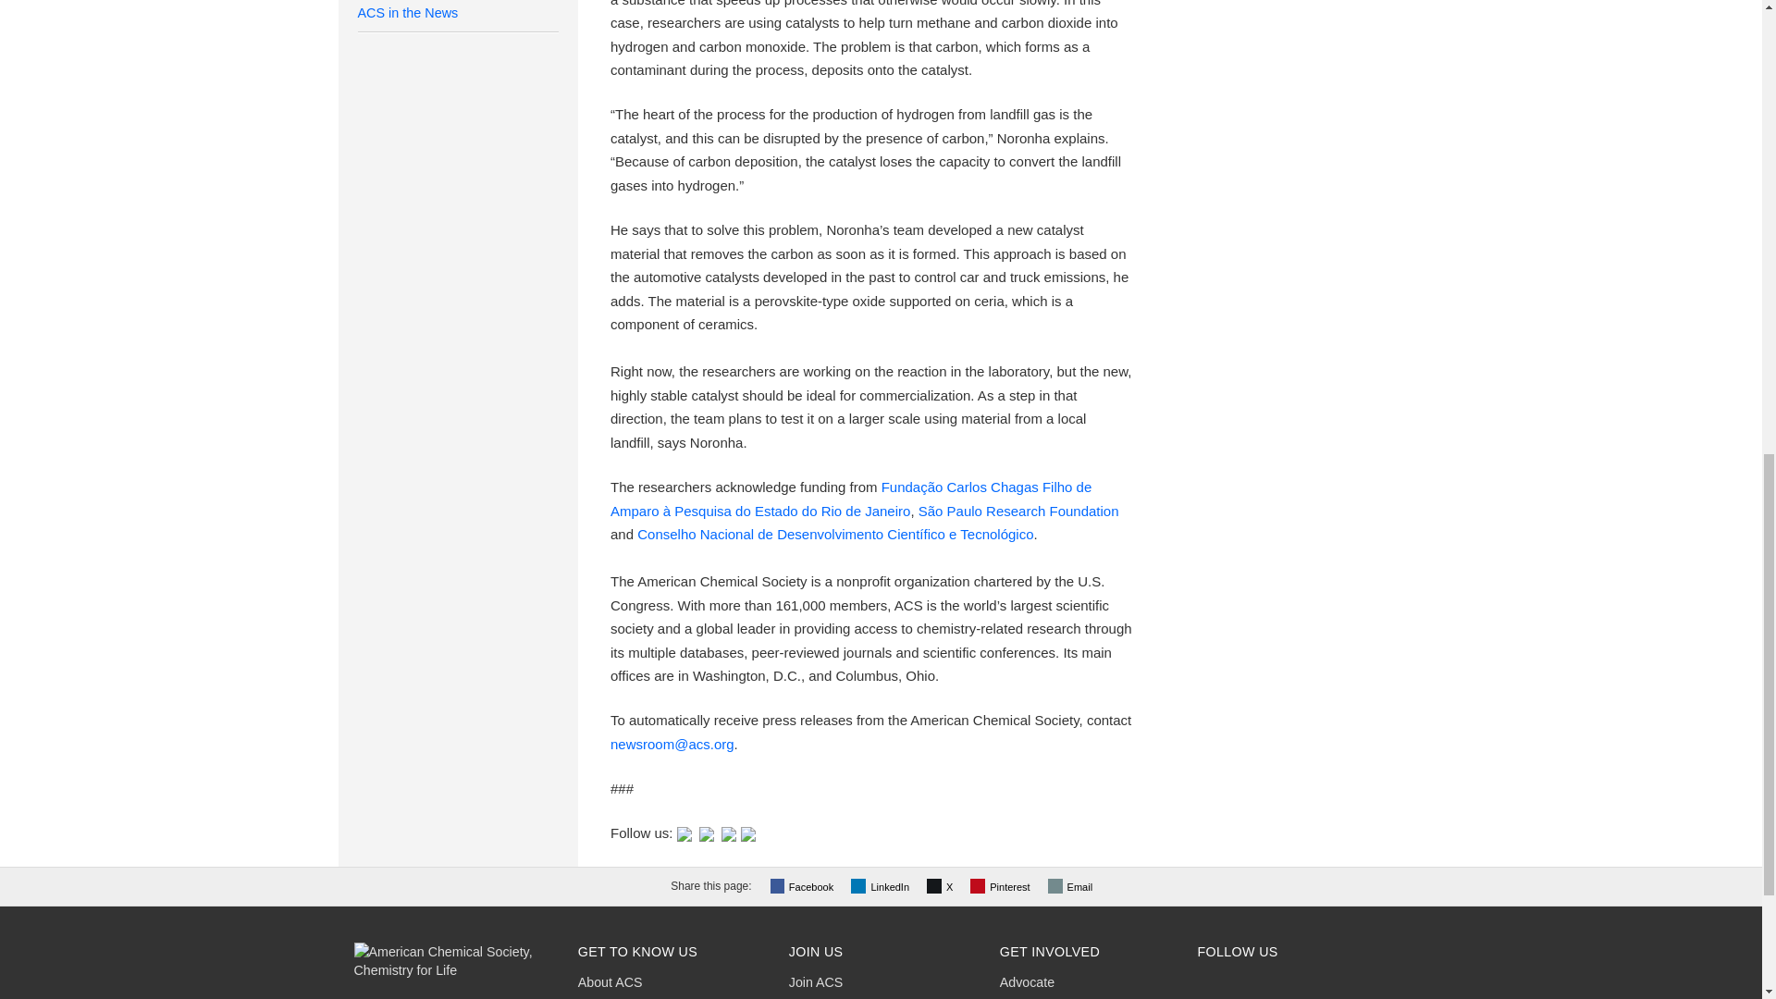 This screenshot has width=1776, height=999. I want to click on LinkedIn, so click(882, 886).